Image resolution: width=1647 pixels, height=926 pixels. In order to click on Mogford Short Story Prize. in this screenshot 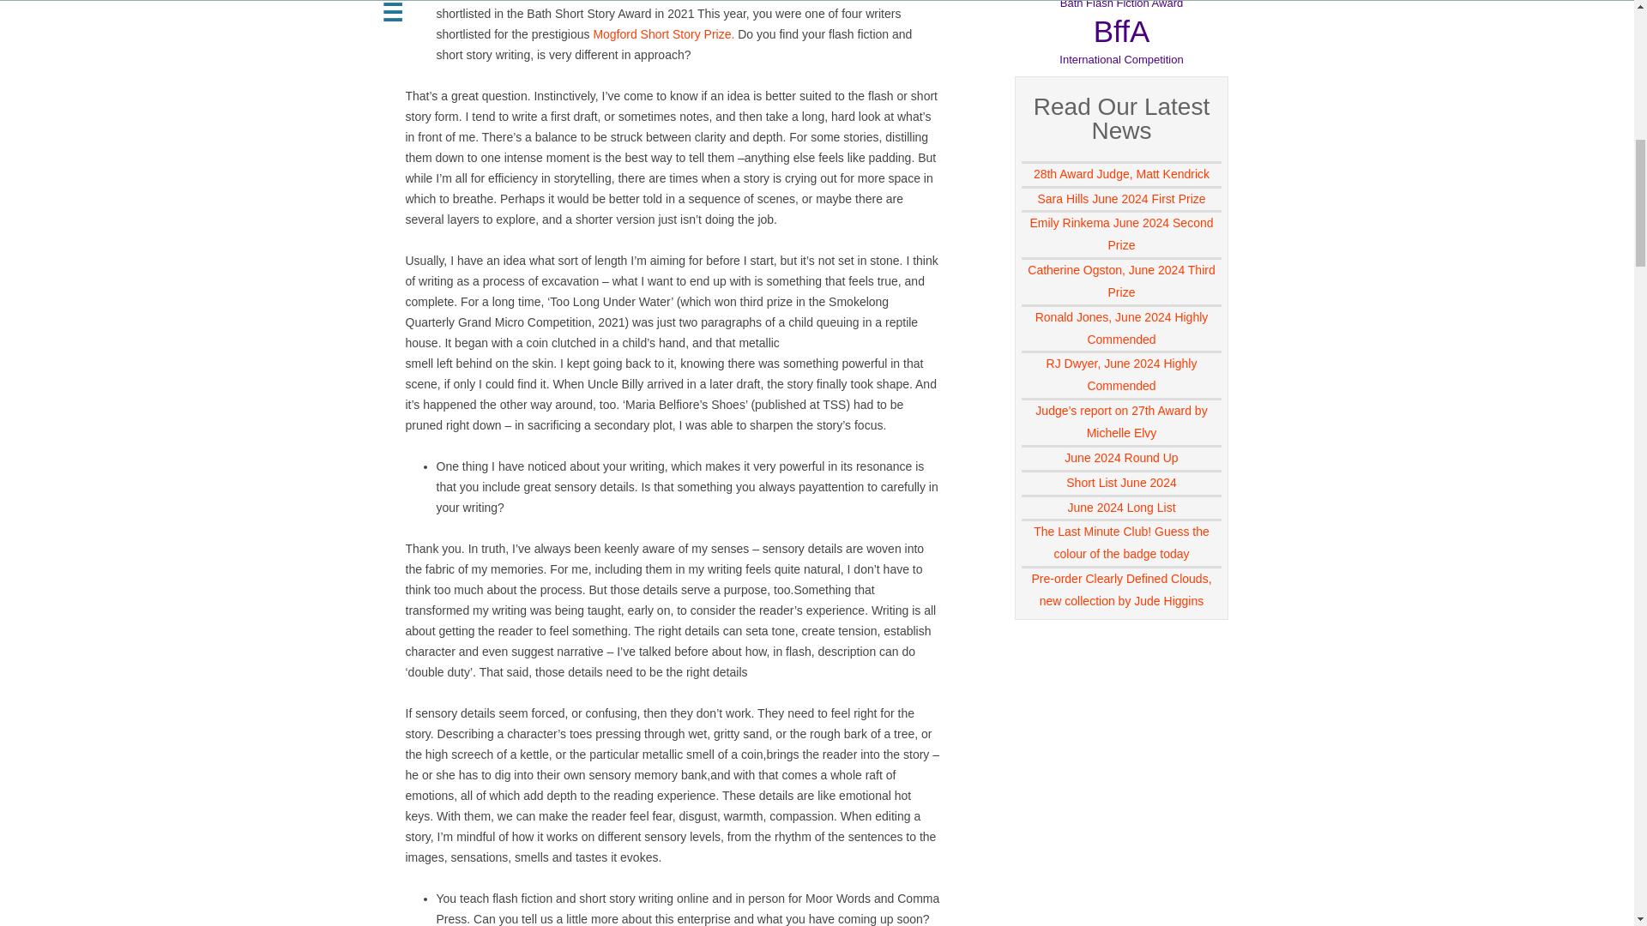, I will do `click(664, 34)`.